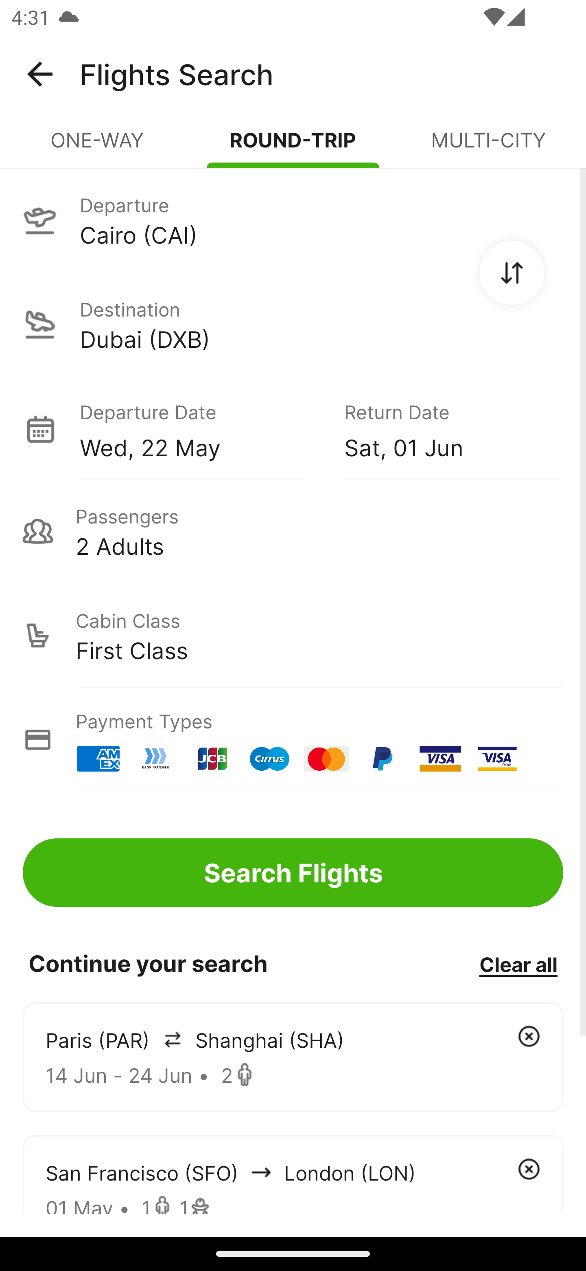 Image resolution: width=586 pixels, height=1271 pixels. What do you see at coordinates (293, 147) in the screenshot?
I see `ROUND-TRIP` at bounding box center [293, 147].